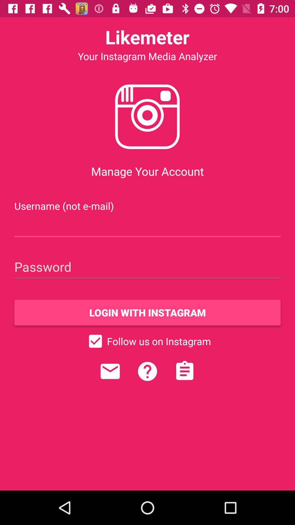 Image resolution: width=295 pixels, height=525 pixels. Describe the element at coordinates (147, 371) in the screenshot. I see `open help` at that location.